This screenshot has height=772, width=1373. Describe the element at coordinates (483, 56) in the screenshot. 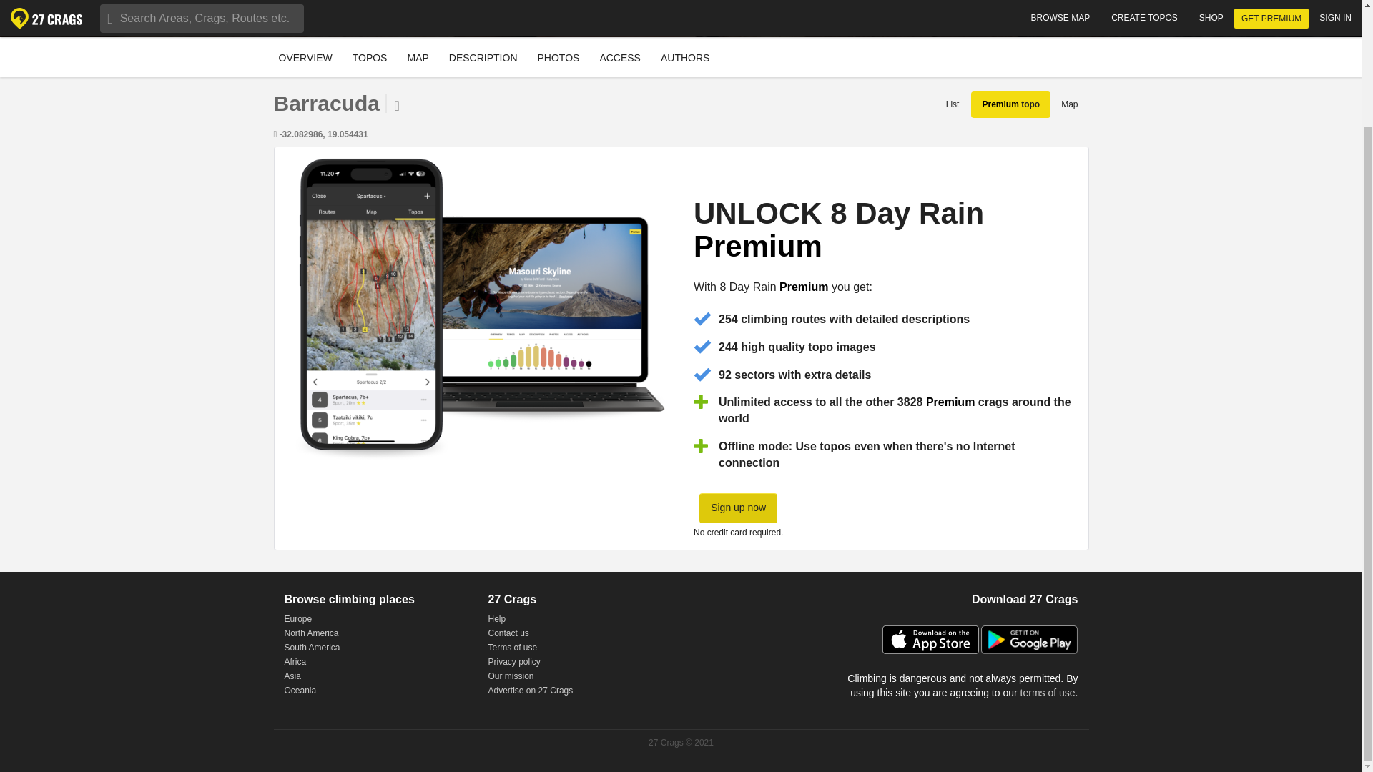

I see `DESCRIPTION` at that location.